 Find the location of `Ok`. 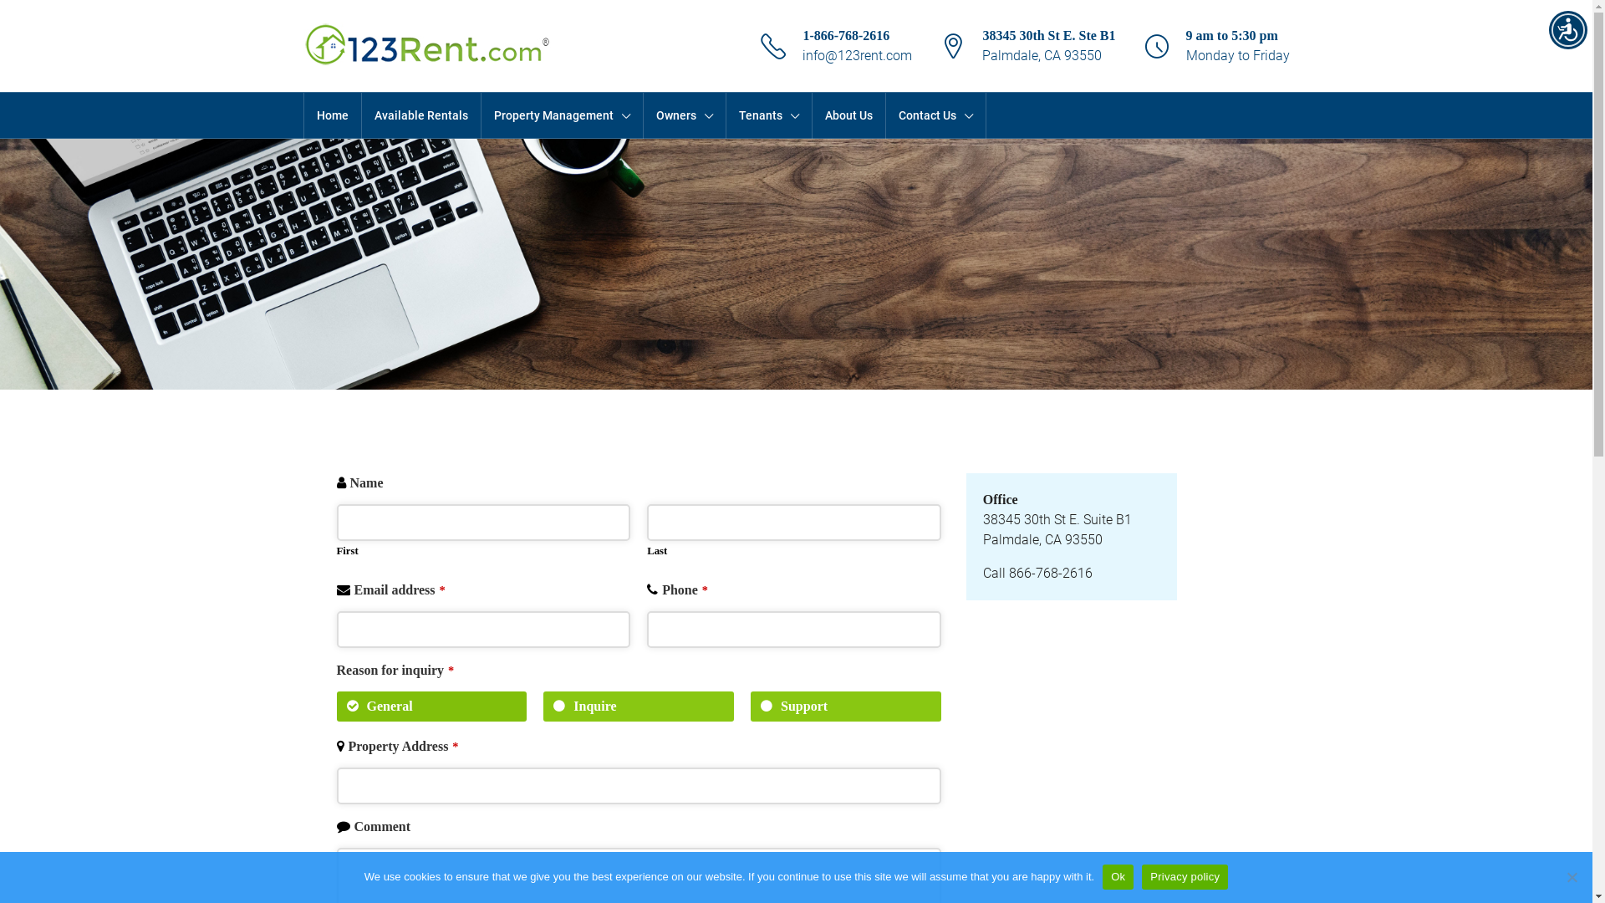

Ok is located at coordinates (1118, 877).